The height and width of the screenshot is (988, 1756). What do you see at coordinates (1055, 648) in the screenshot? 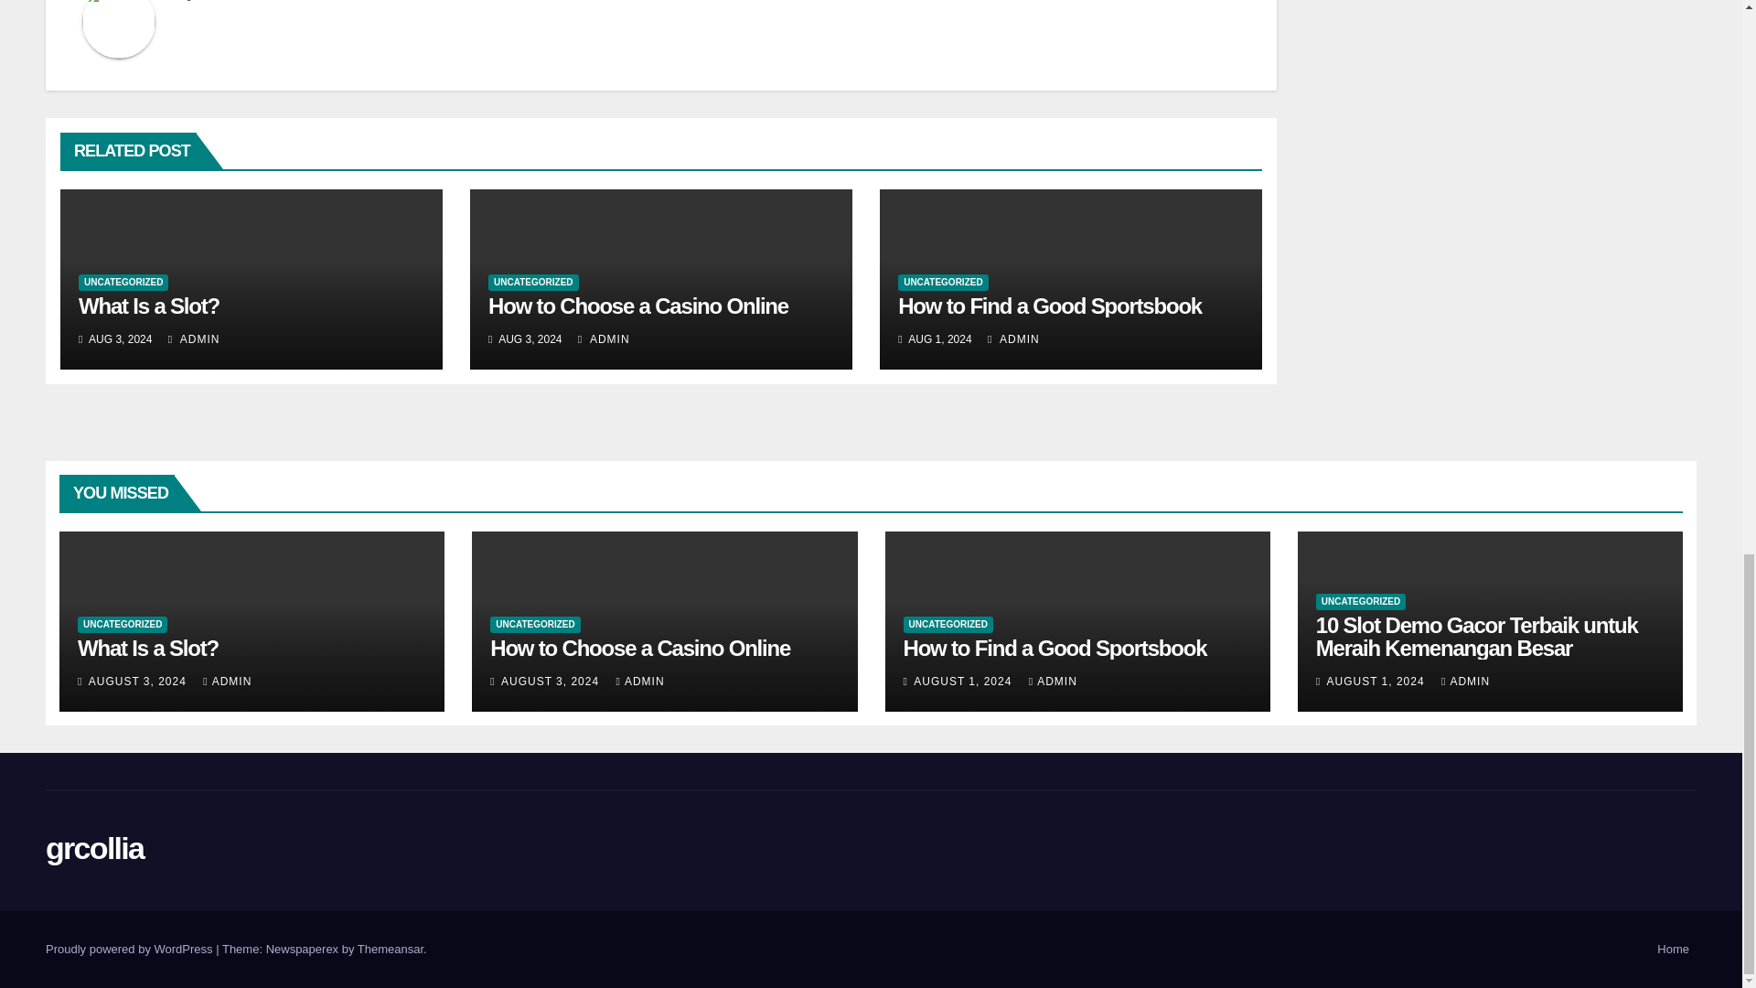
I see `Permalink to: How to Find a Good Sportsbook` at bounding box center [1055, 648].